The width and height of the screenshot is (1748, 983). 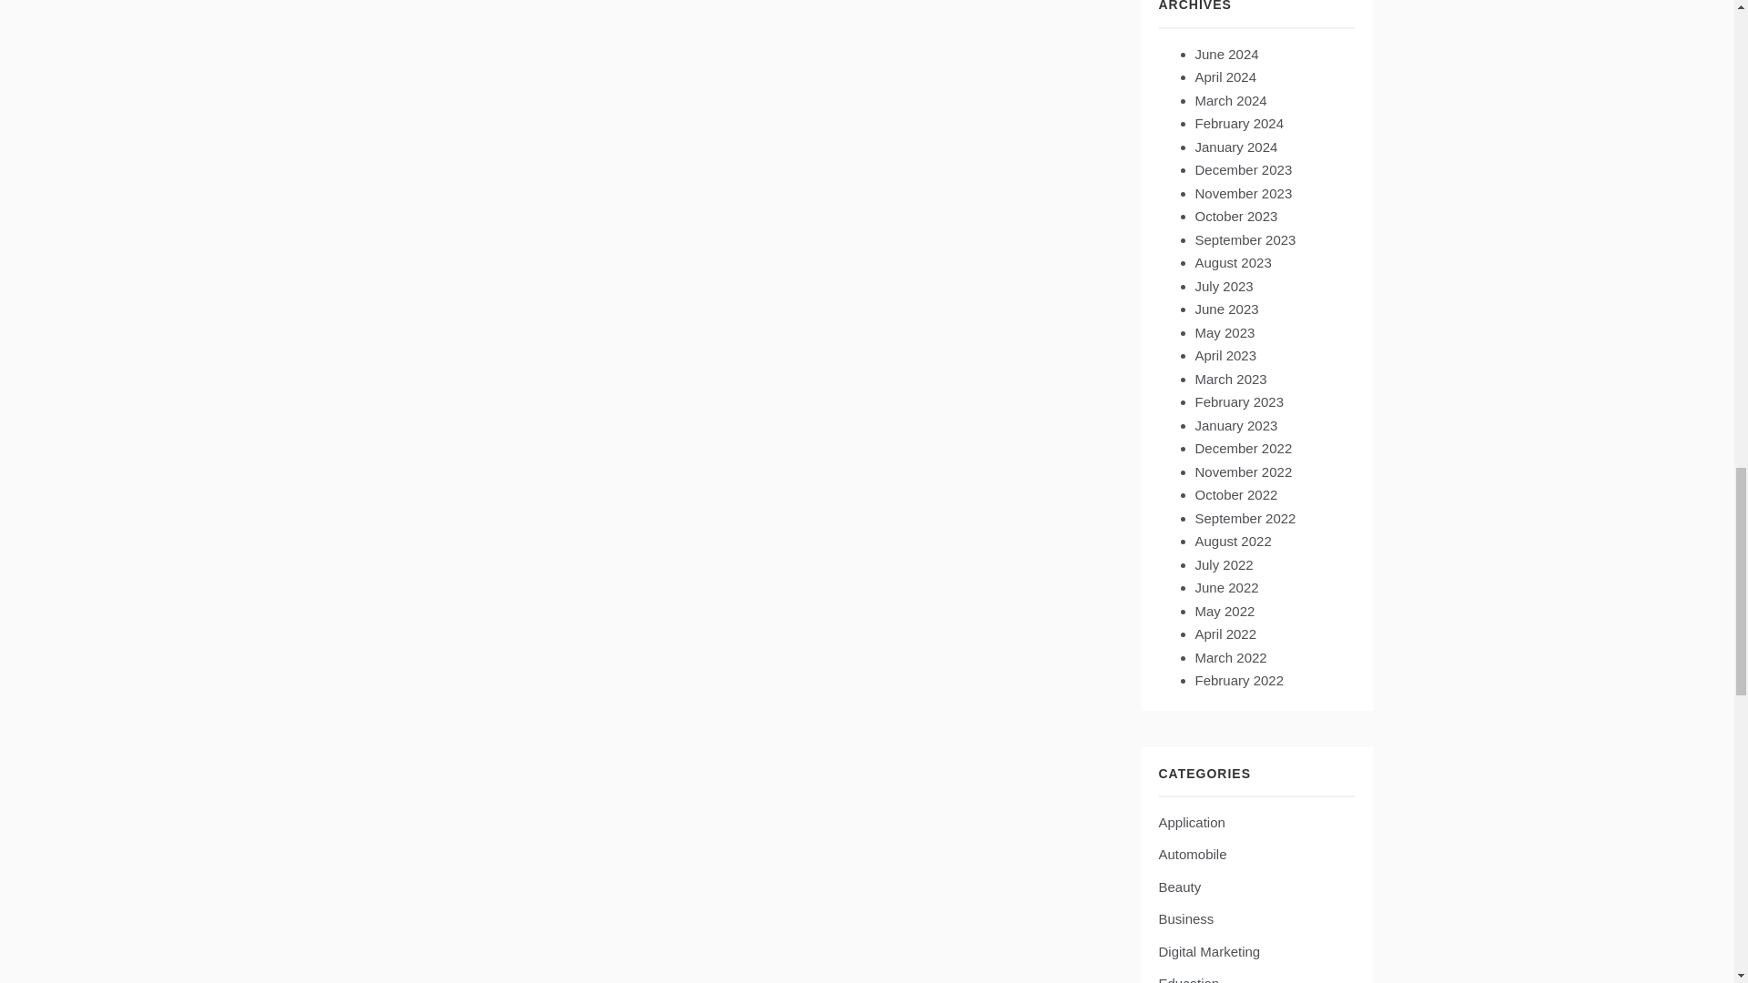 What do you see at coordinates (1229, 100) in the screenshot?
I see `March 2024` at bounding box center [1229, 100].